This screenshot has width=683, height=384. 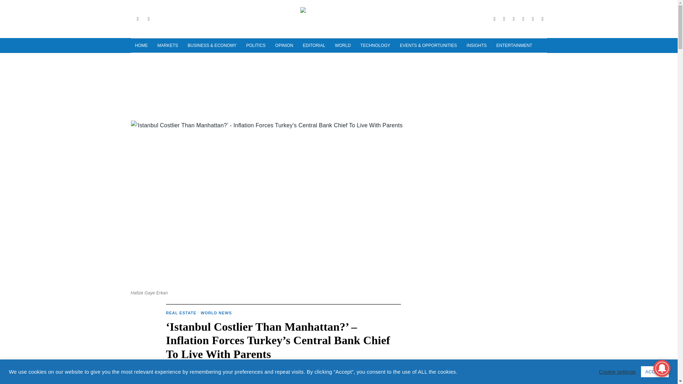 I want to click on EDITORIAL, so click(x=314, y=46).